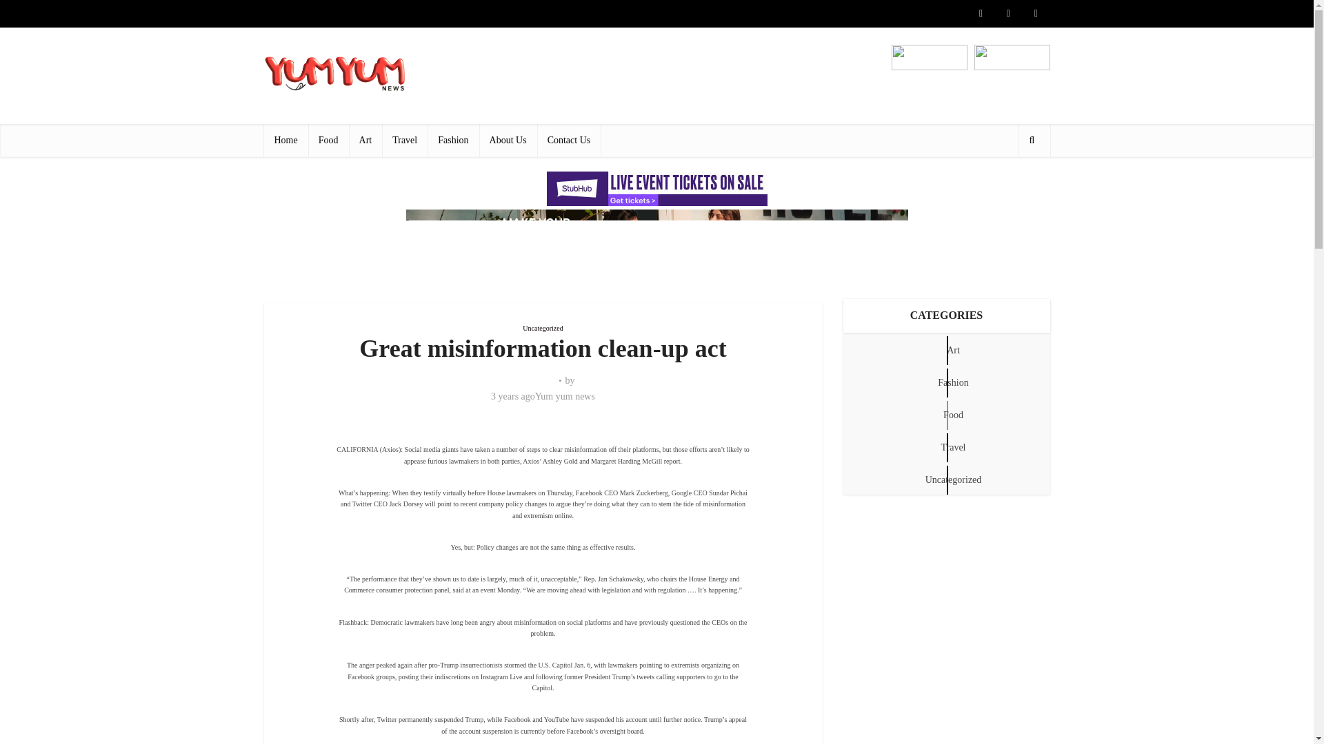 Image resolution: width=1324 pixels, height=744 pixels. Describe the element at coordinates (285, 141) in the screenshot. I see `Home` at that location.